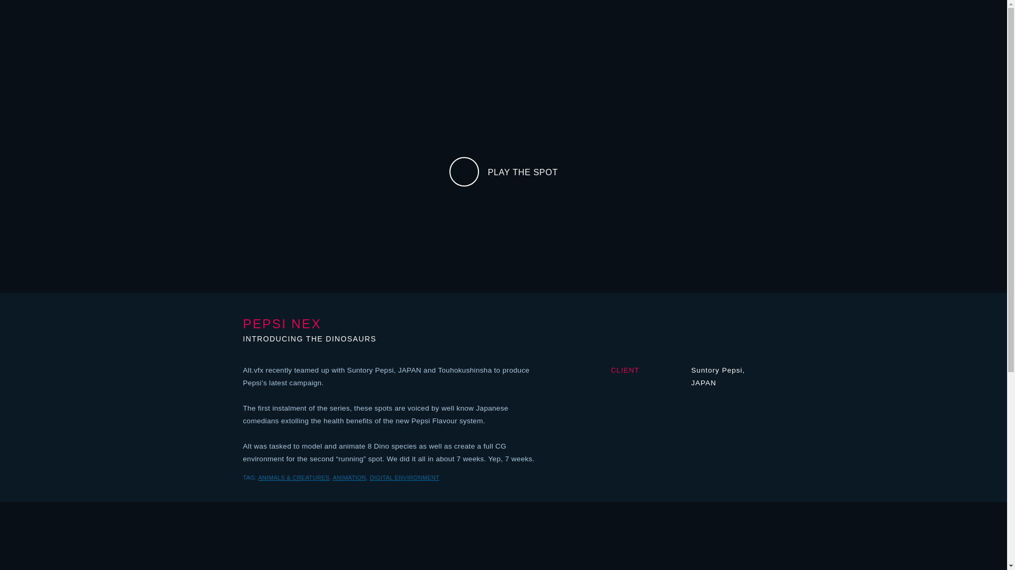  Describe the element at coordinates (503, 22) in the screenshot. I see `Alt.VFX` at that location.